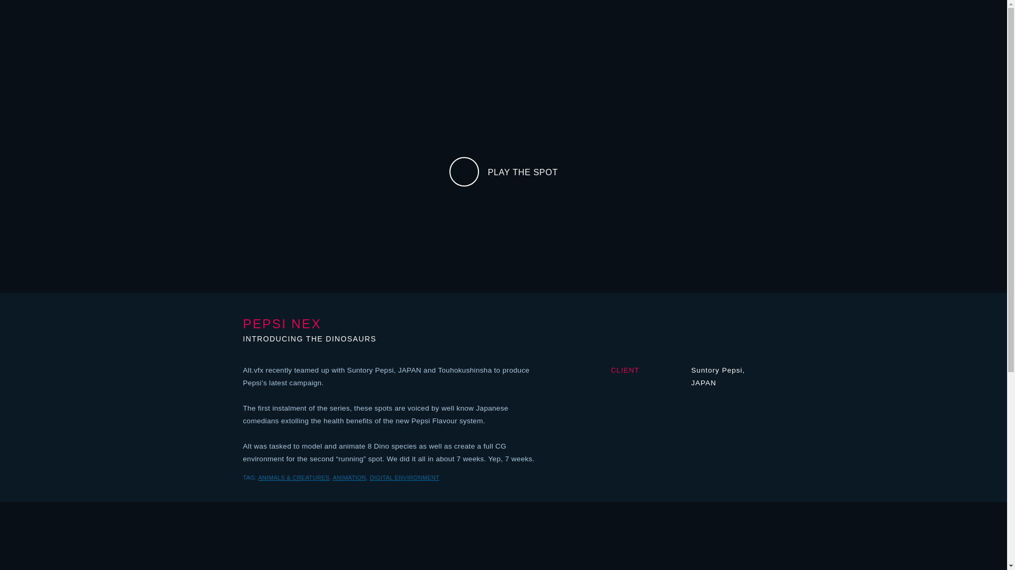  Describe the element at coordinates (503, 22) in the screenshot. I see `Alt.VFX` at that location.